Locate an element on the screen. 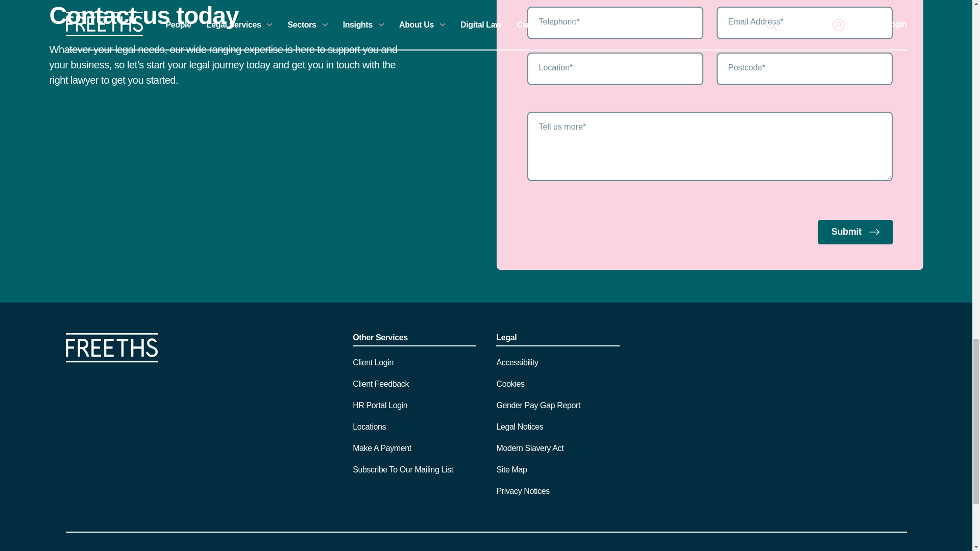  Other Services is located at coordinates (414, 340).